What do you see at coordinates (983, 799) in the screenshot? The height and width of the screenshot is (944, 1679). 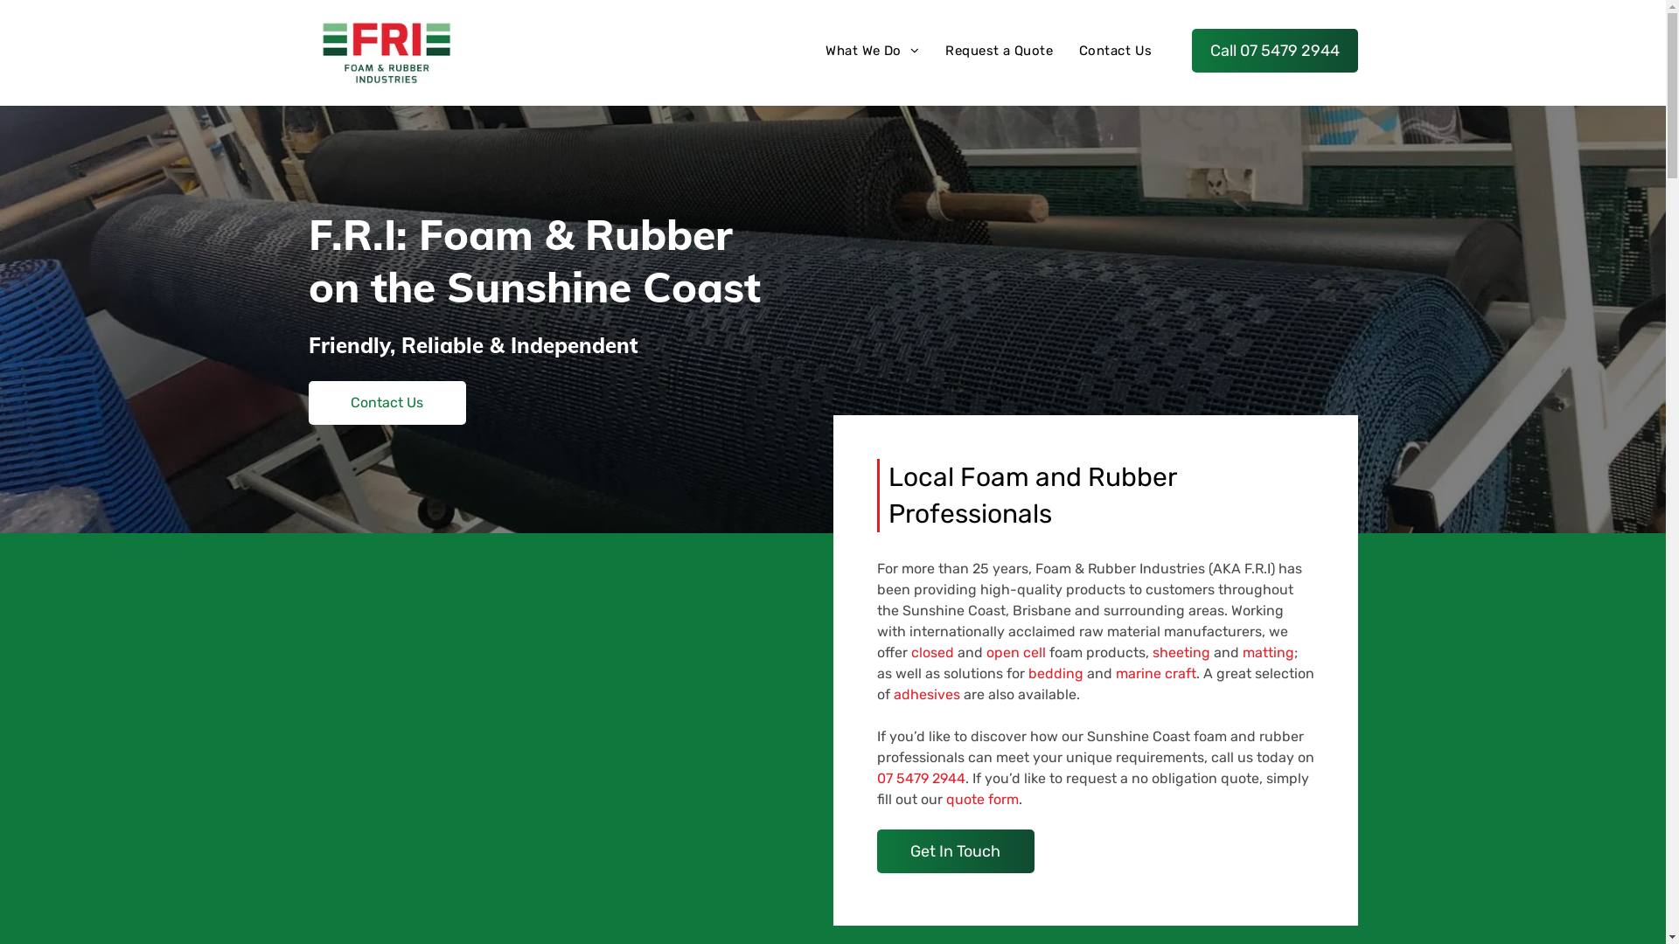 I see `quote form` at bounding box center [983, 799].